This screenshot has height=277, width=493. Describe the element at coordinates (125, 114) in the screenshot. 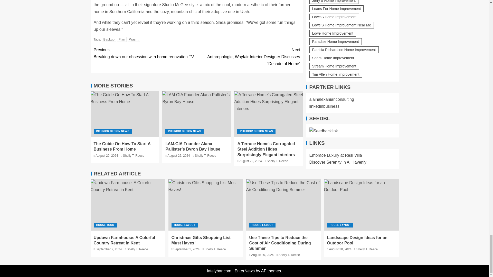

I see `Wasnt` at that location.